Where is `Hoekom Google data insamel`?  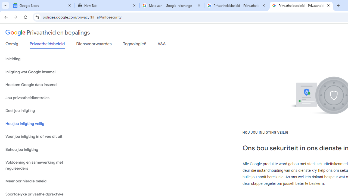 Hoekom Google data insamel is located at coordinates (41, 85).